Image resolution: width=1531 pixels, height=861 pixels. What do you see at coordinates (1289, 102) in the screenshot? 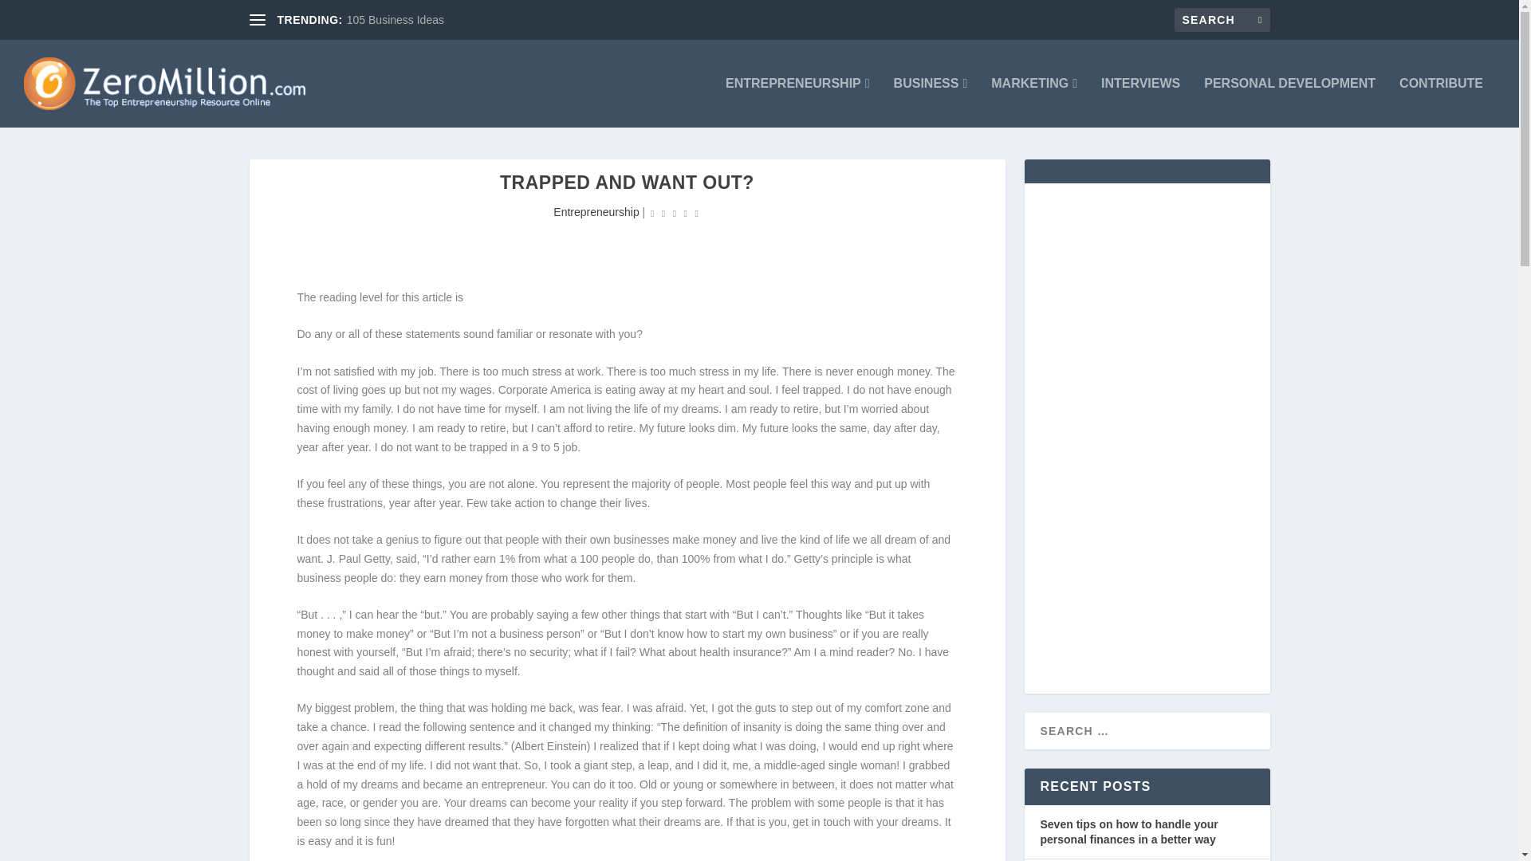
I see `PERSONAL DEVELOPMENT` at bounding box center [1289, 102].